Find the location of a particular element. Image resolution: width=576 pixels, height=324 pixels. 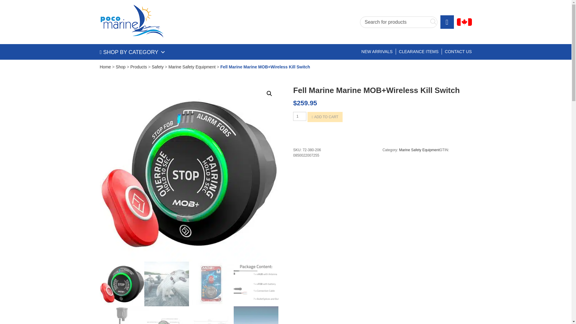

Go to the Safety Product Category archives. is located at coordinates (158, 67).